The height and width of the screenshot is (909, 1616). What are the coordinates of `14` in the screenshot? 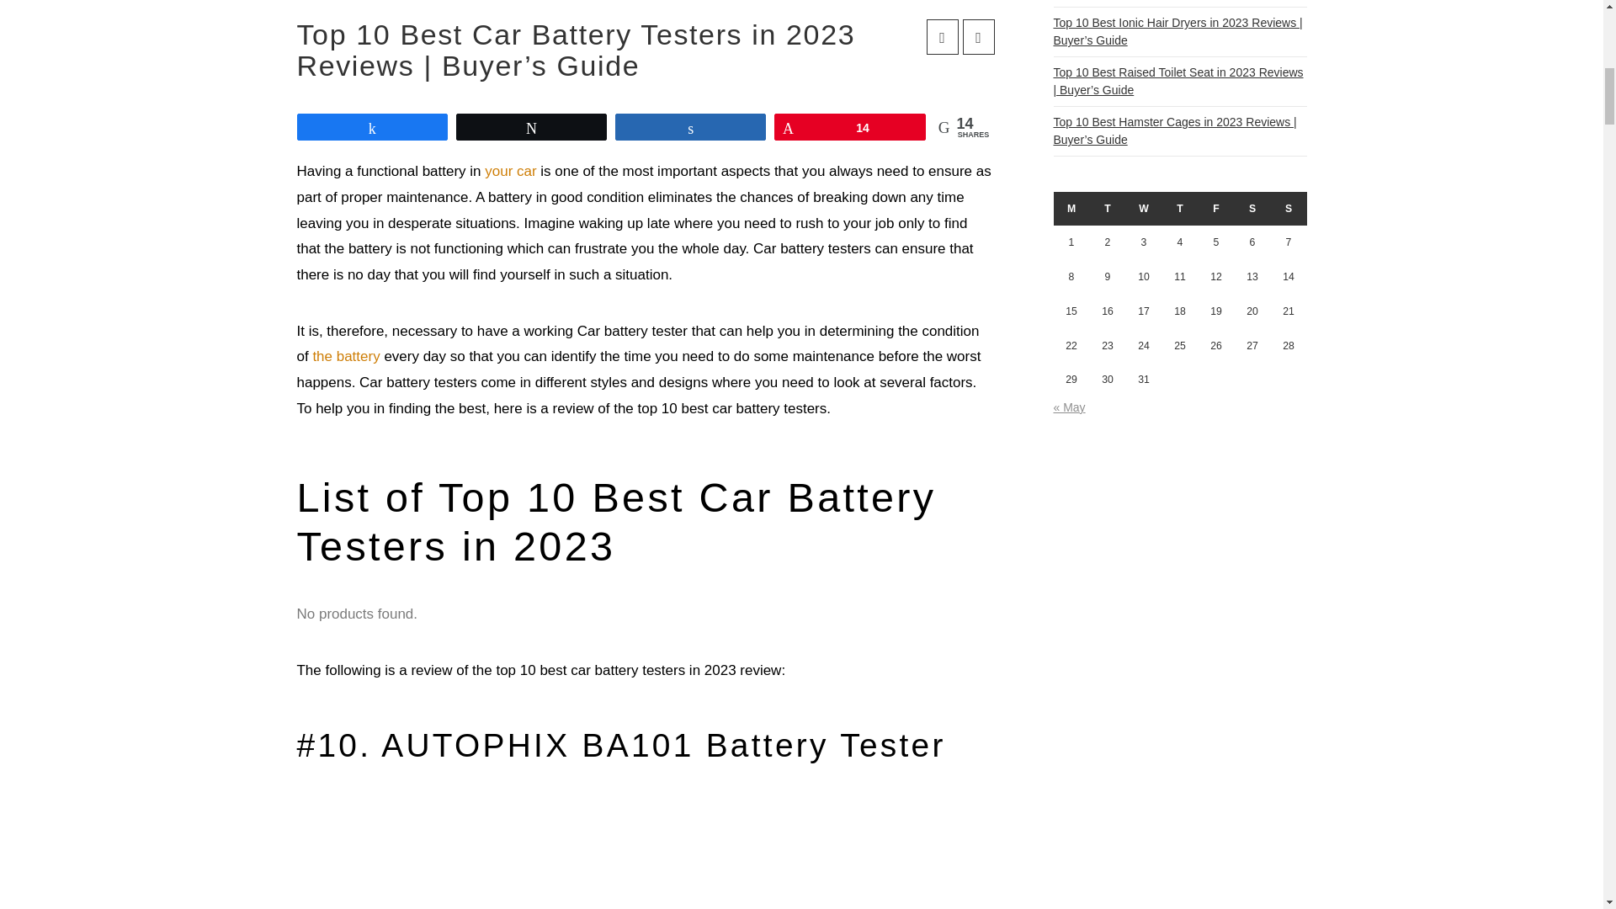 It's located at (850, 127).